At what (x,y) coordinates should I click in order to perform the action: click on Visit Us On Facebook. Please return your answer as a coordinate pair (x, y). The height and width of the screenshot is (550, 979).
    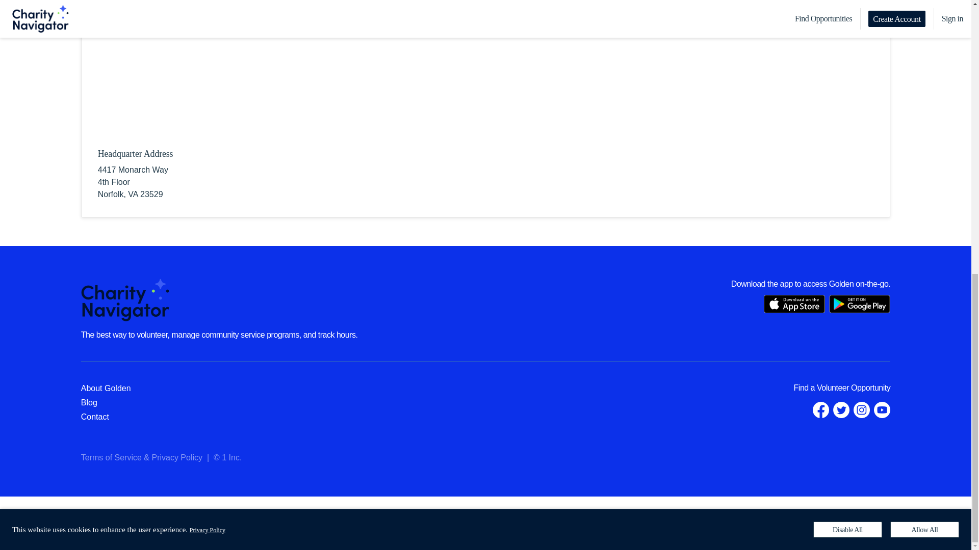
    Looking at the image, I should click on (821, 409).